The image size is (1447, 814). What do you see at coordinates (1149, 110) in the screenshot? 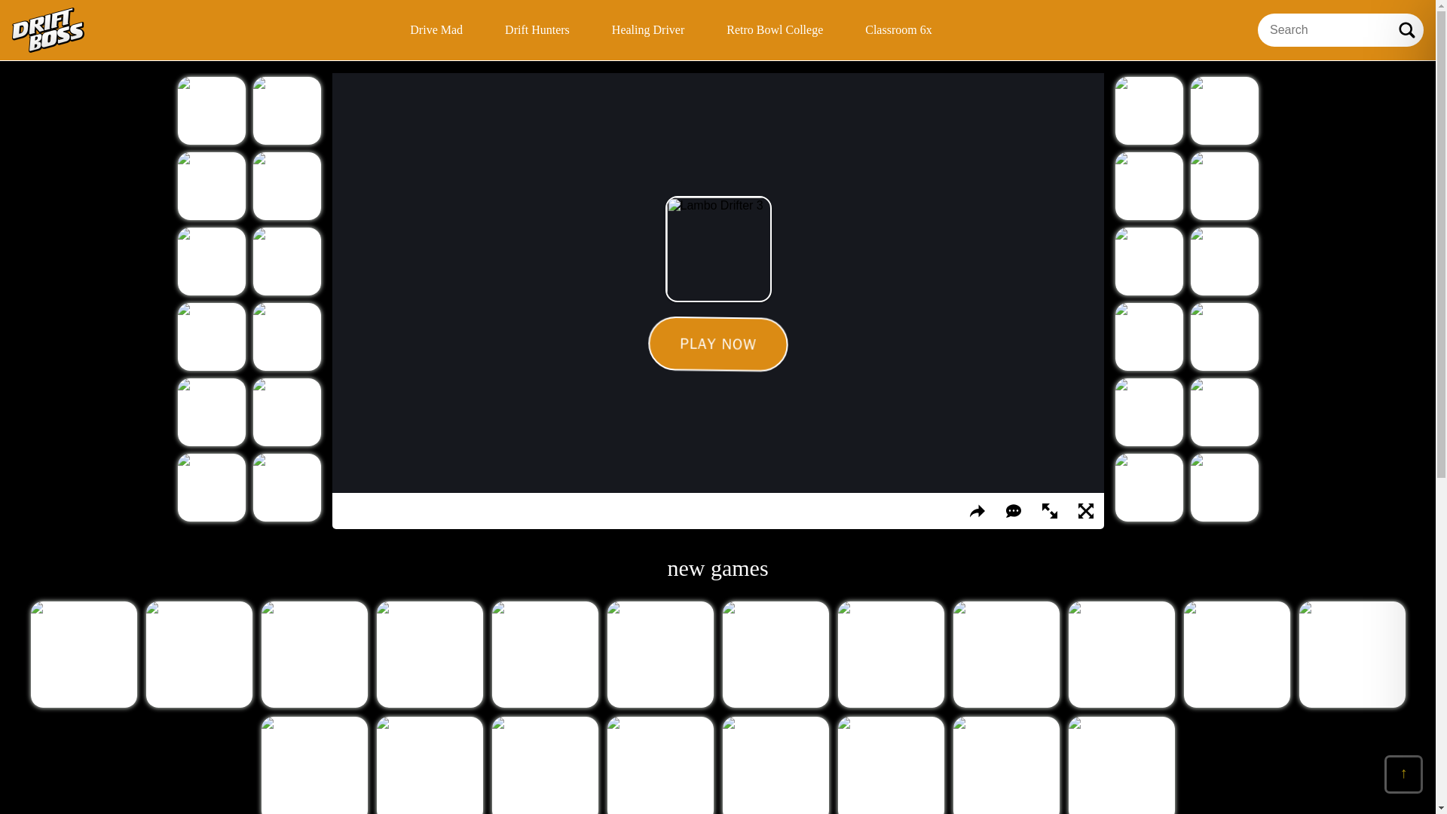
I see `Sling Drift` at bounding box center [1149, 110].